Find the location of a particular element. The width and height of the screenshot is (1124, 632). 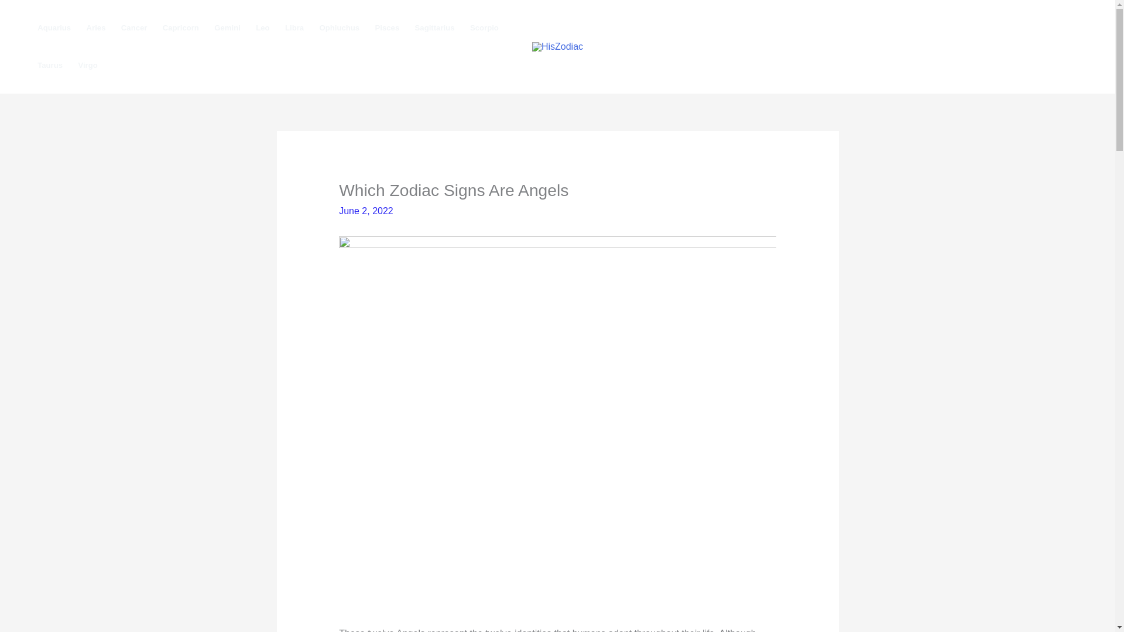

Libra is located at coordinates (295, 28).